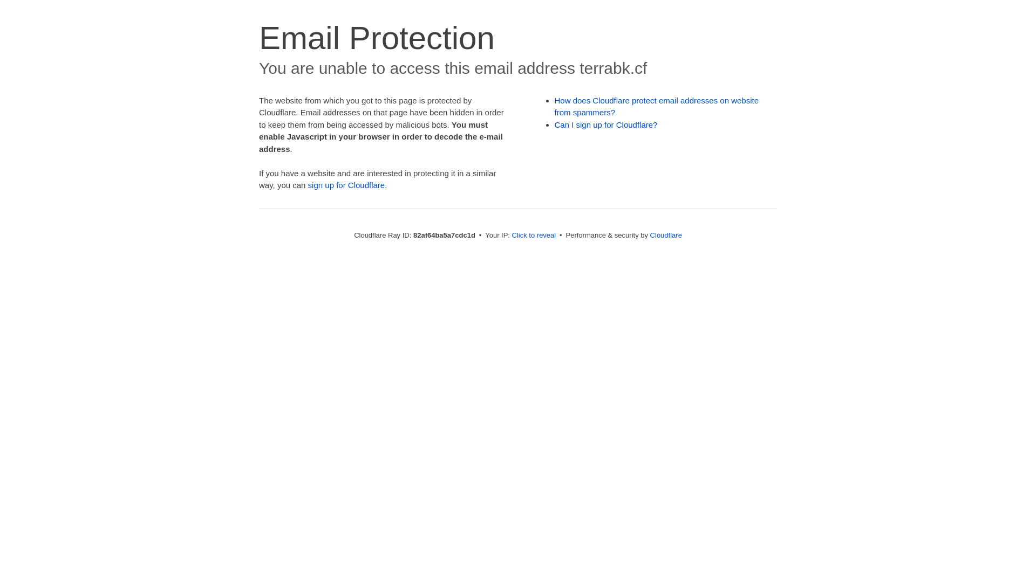 The height and width of the screenshot is (582, 1036). What do you see at coordinates (606, 125) in the screenshot?
I see `Can I sign up for Cloudflare?` at bounding box center [606, 125].